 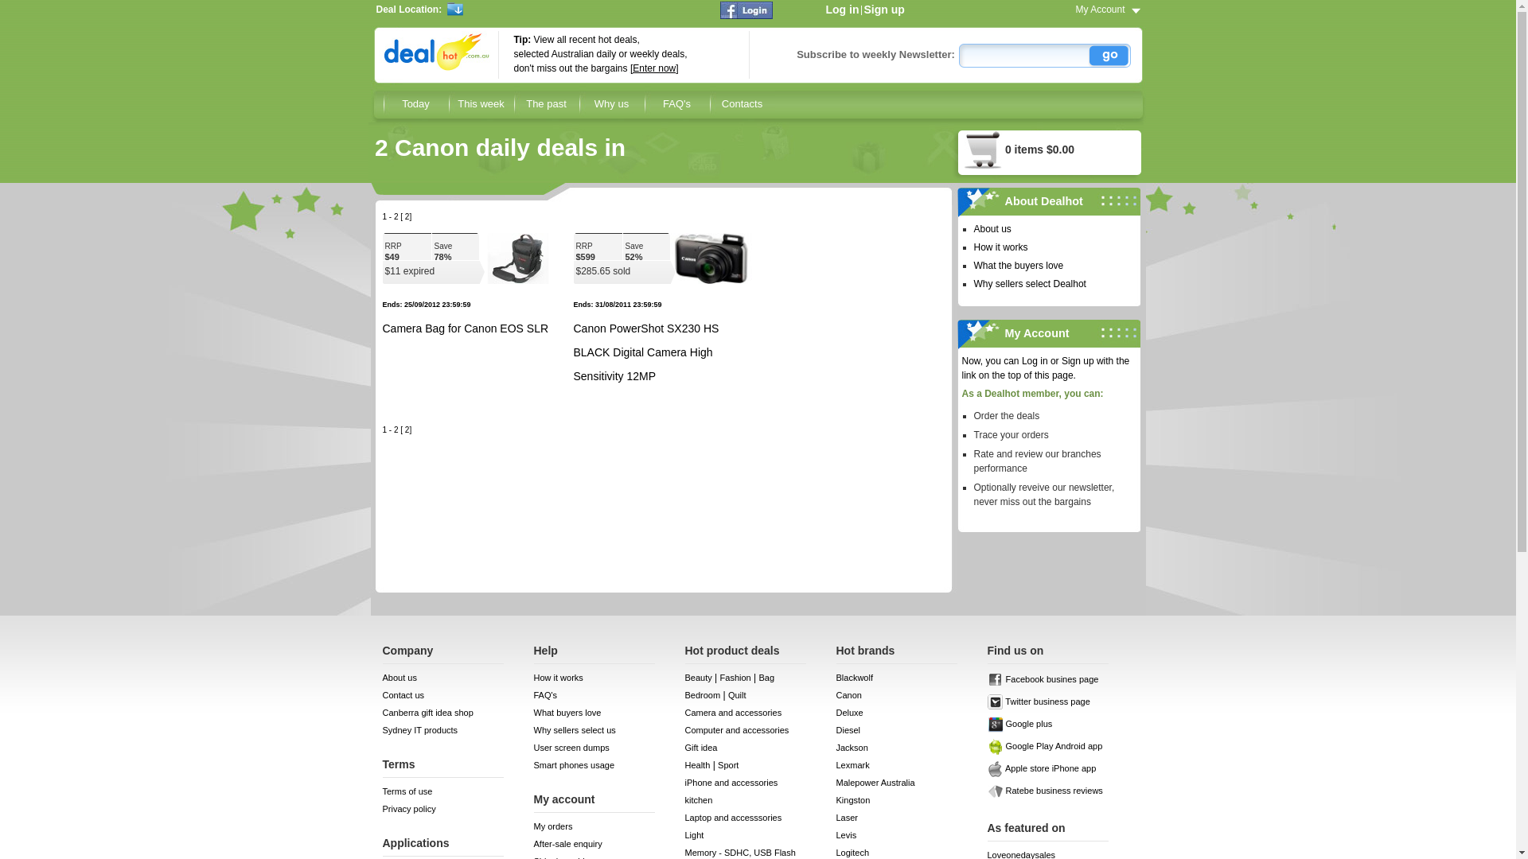 I want to click on Why us, so click(x=612, y=103).